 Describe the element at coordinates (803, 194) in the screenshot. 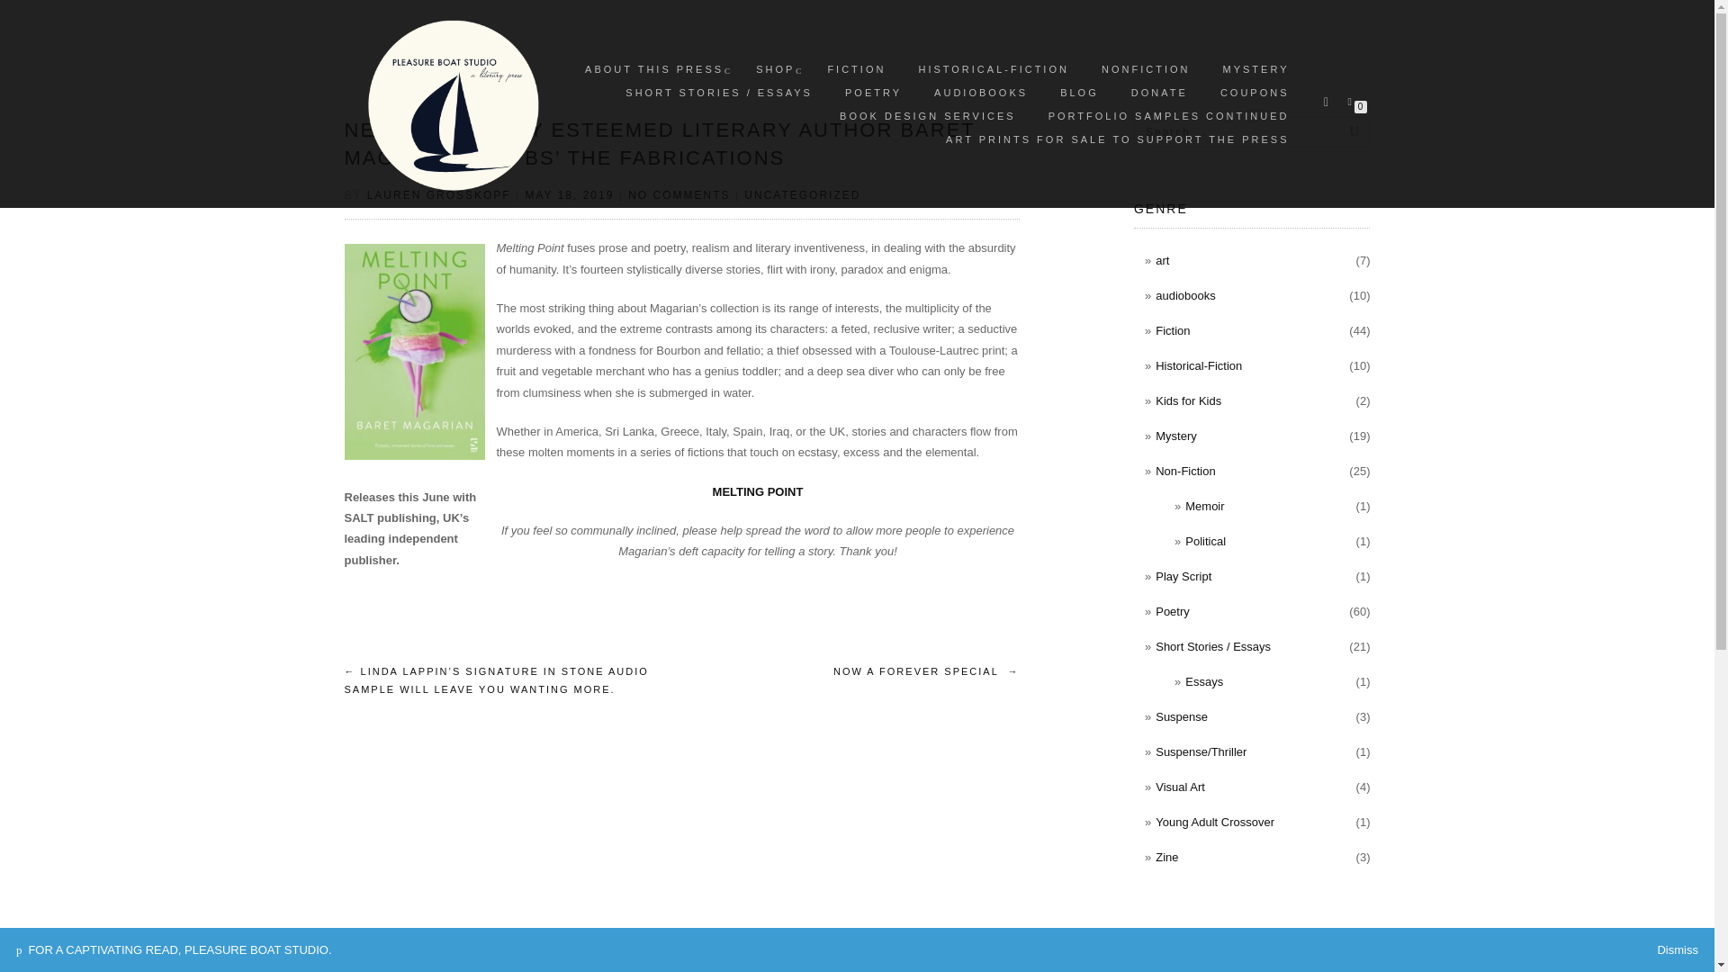

I see `UNCATEGORIZED` at that location.